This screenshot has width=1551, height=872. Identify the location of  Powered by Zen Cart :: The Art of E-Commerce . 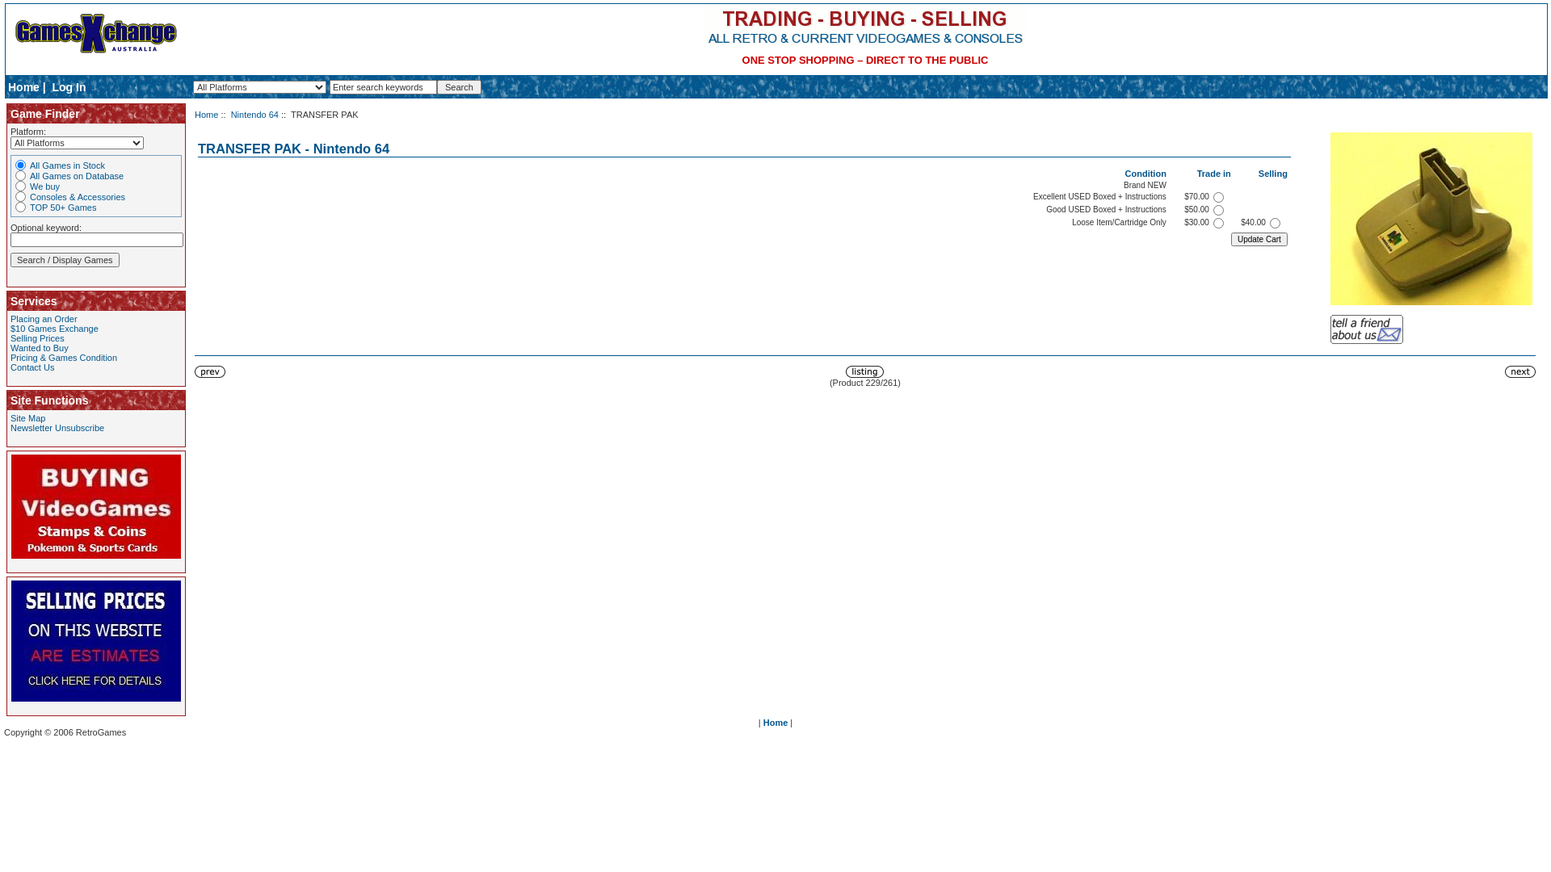
(95, 37).